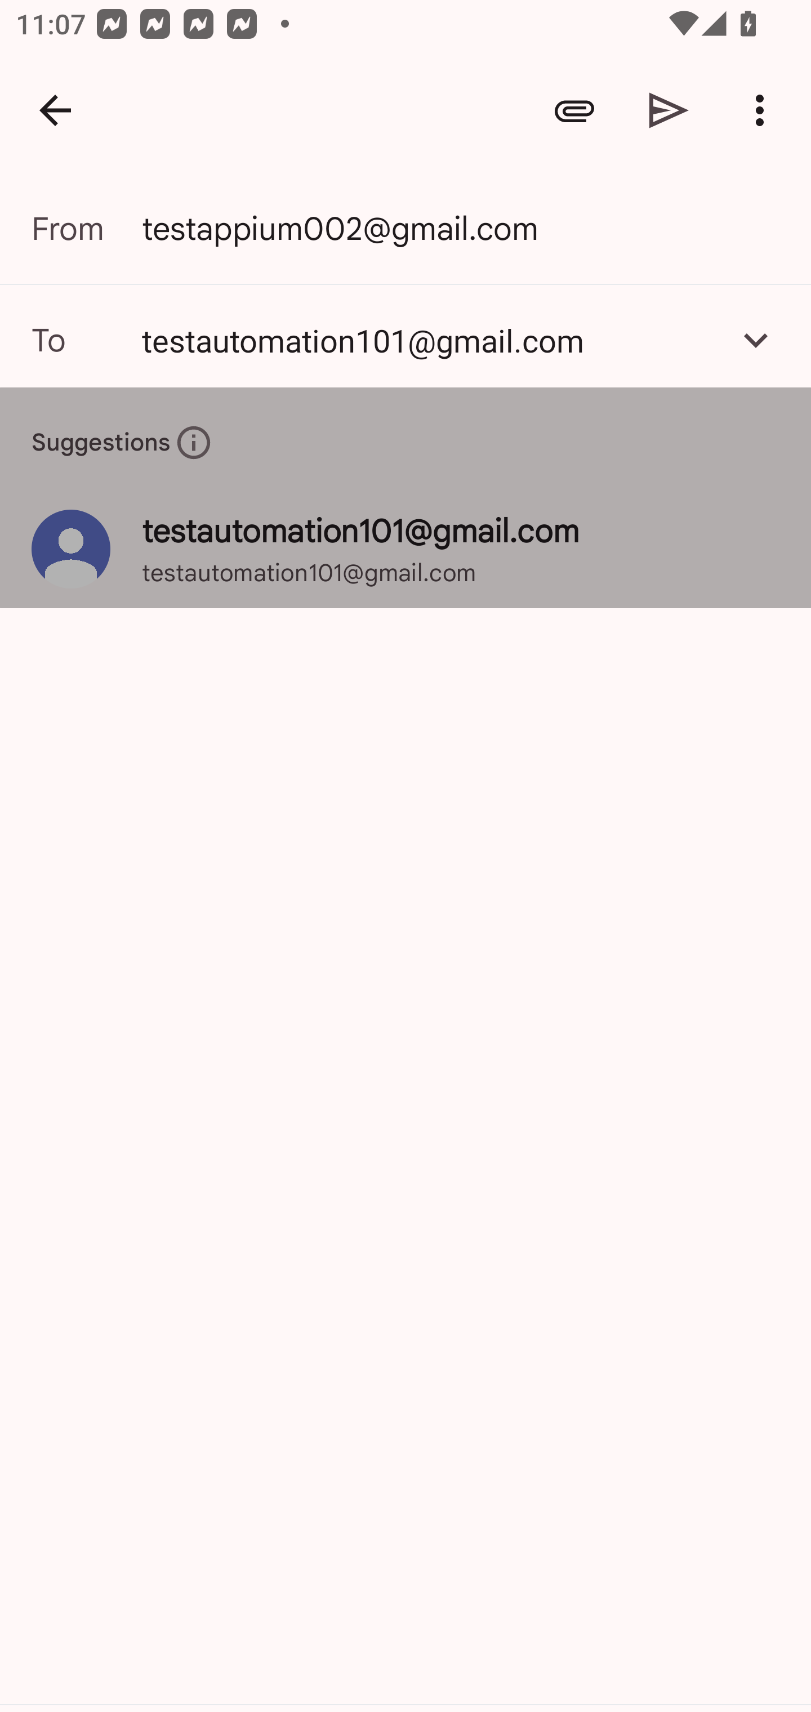 The image size is (811, 1712). Describe the element at coordinates (756, 340) in the screenshot. I see `Add Cc/Bcc` at that location.